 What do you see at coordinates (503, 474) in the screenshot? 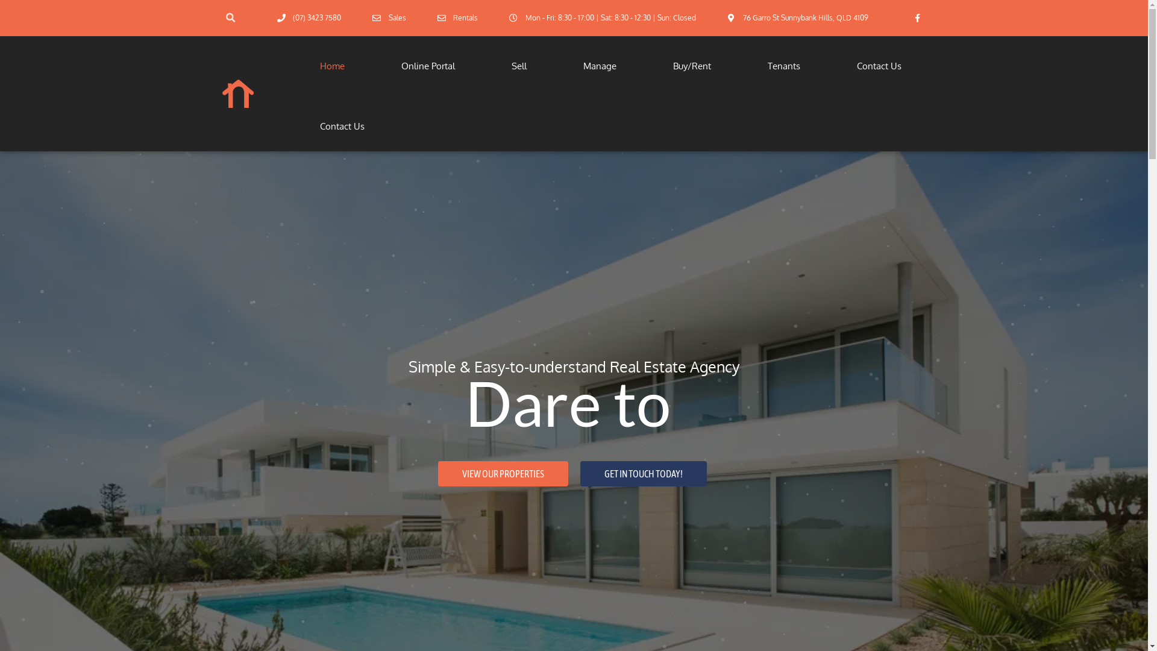
I see `VIEW OUR PROPERTIES` at bounding box center [503, 474].